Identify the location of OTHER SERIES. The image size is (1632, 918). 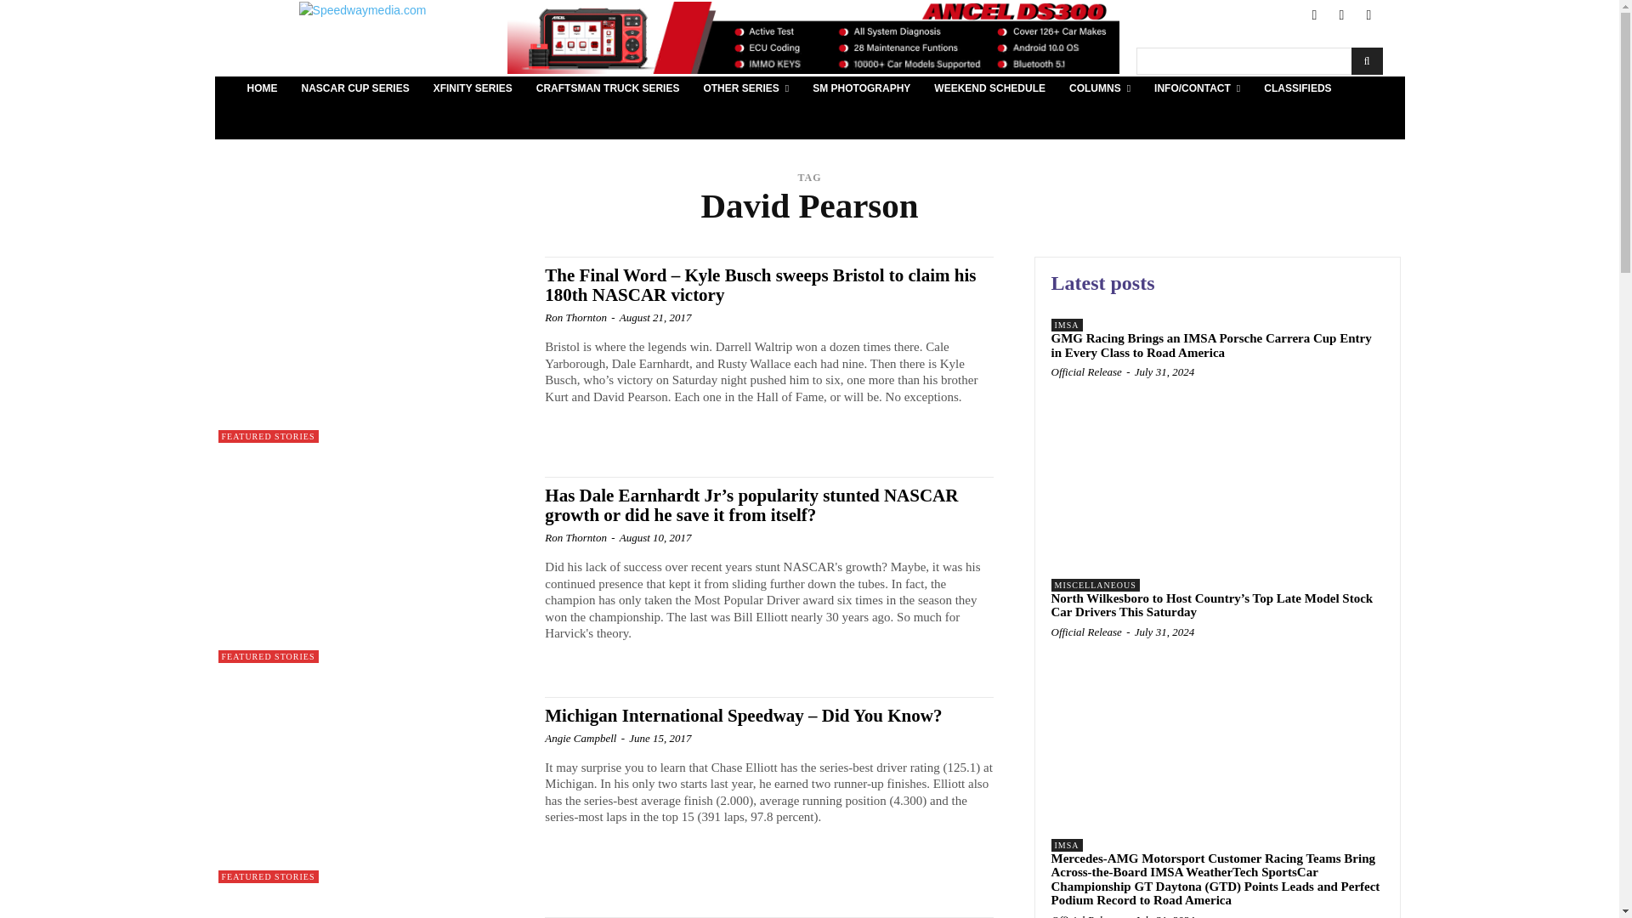
(745, 88).